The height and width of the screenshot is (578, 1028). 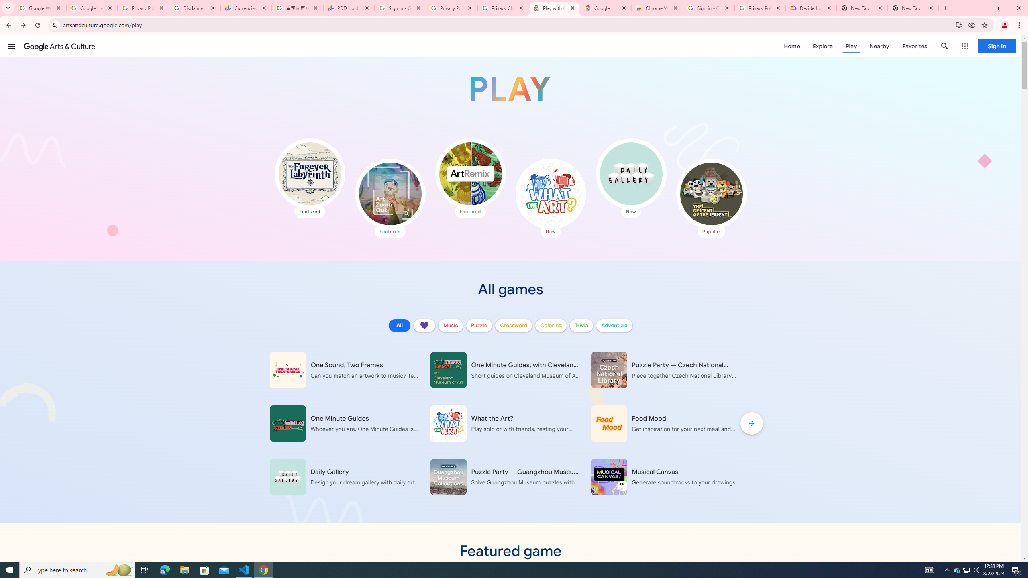 I want to click on Play, so click(x=851, y=46).